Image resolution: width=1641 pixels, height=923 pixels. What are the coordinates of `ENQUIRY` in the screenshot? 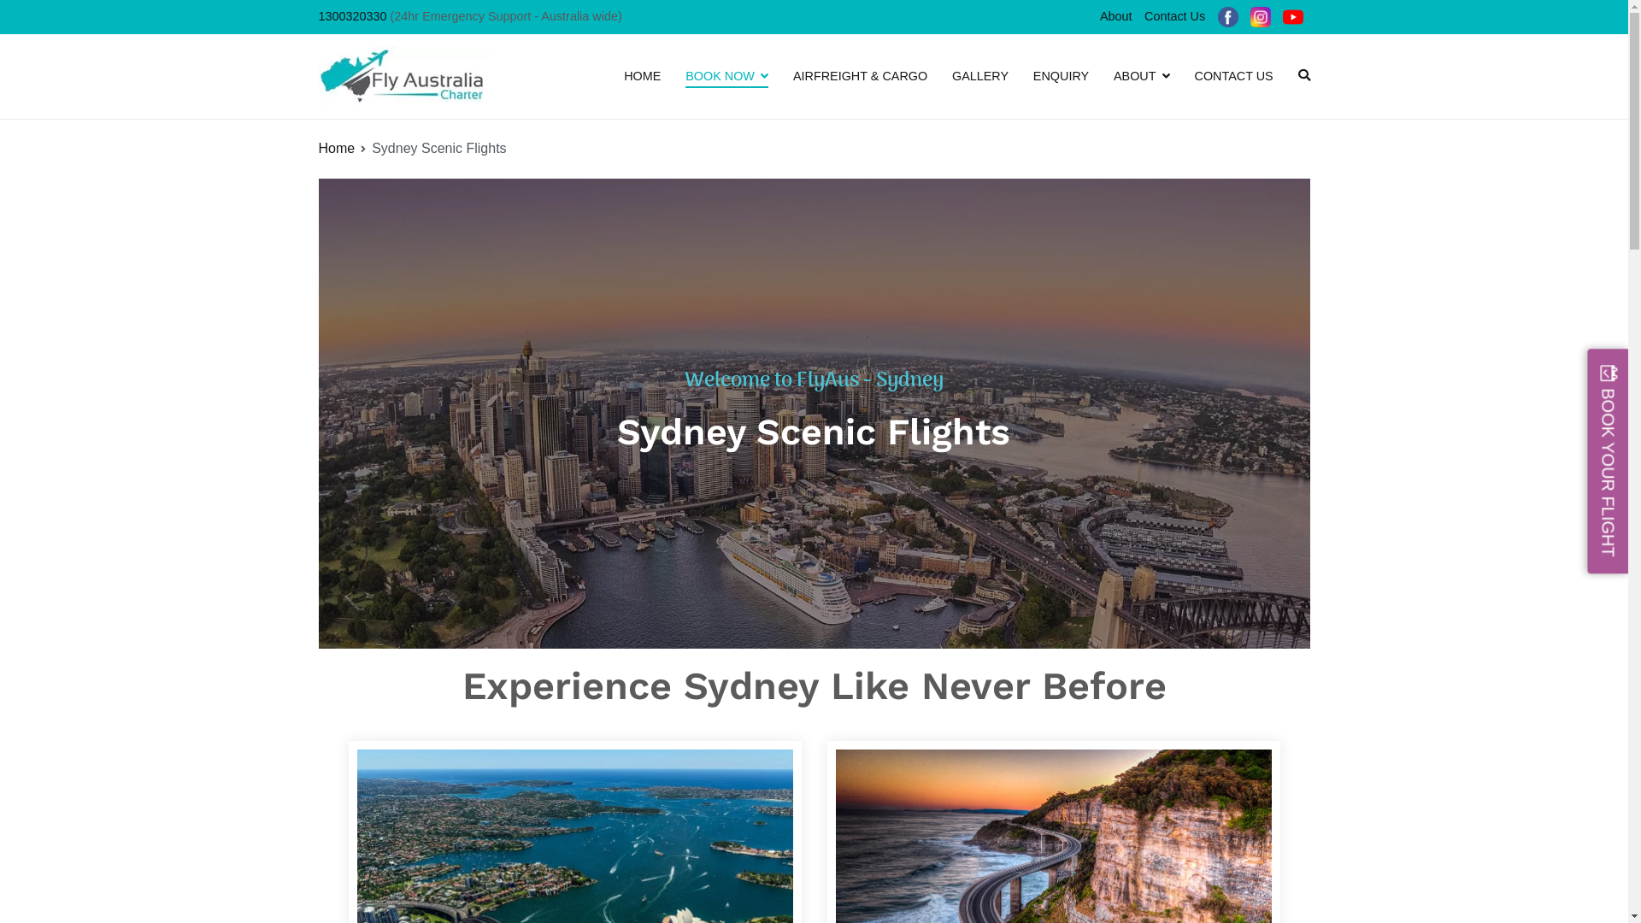 It's located at (1062, 77).